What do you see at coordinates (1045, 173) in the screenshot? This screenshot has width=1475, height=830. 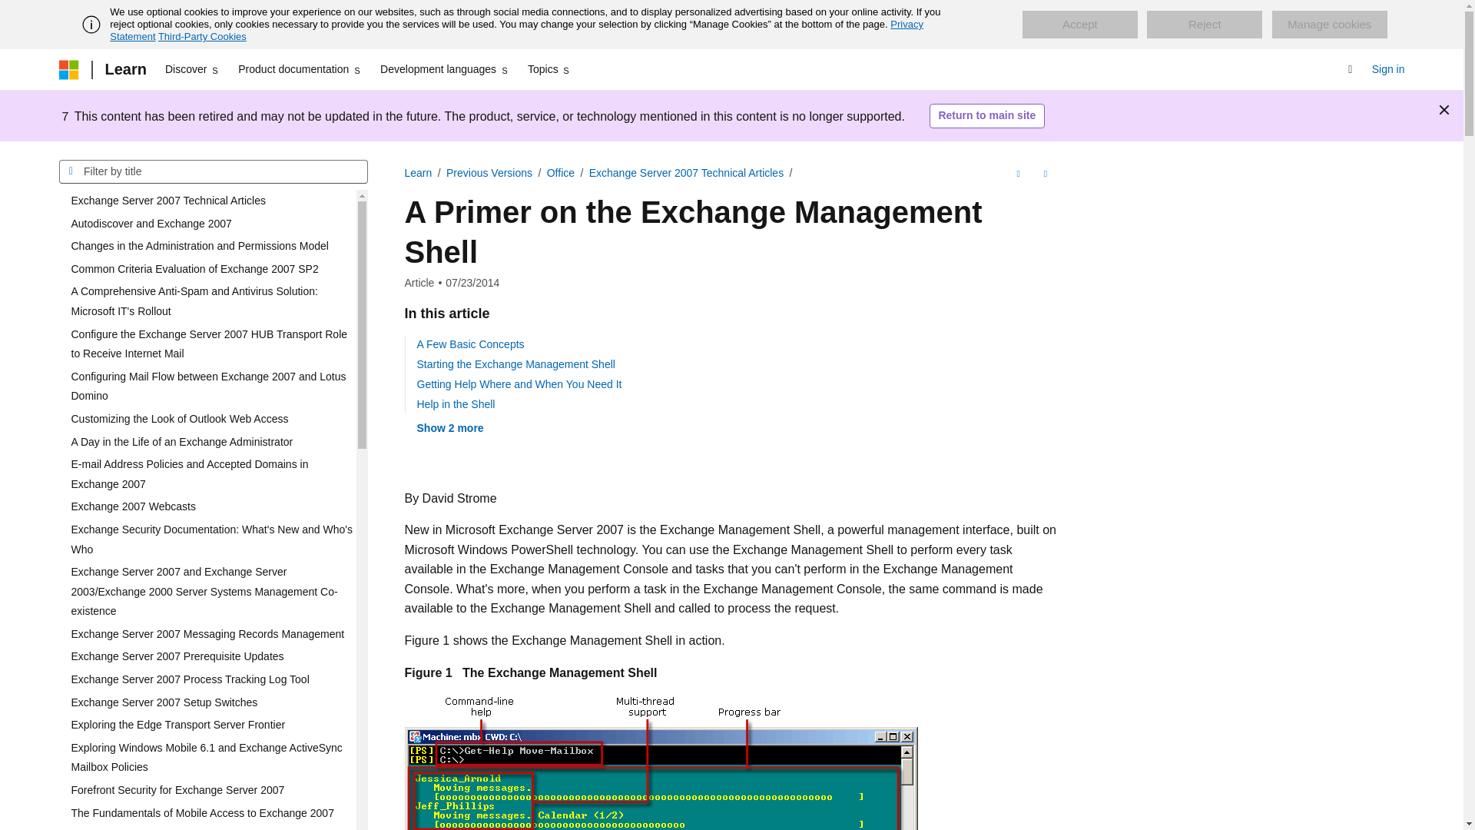 I see `More actions` at bounding box center [1045, 173].